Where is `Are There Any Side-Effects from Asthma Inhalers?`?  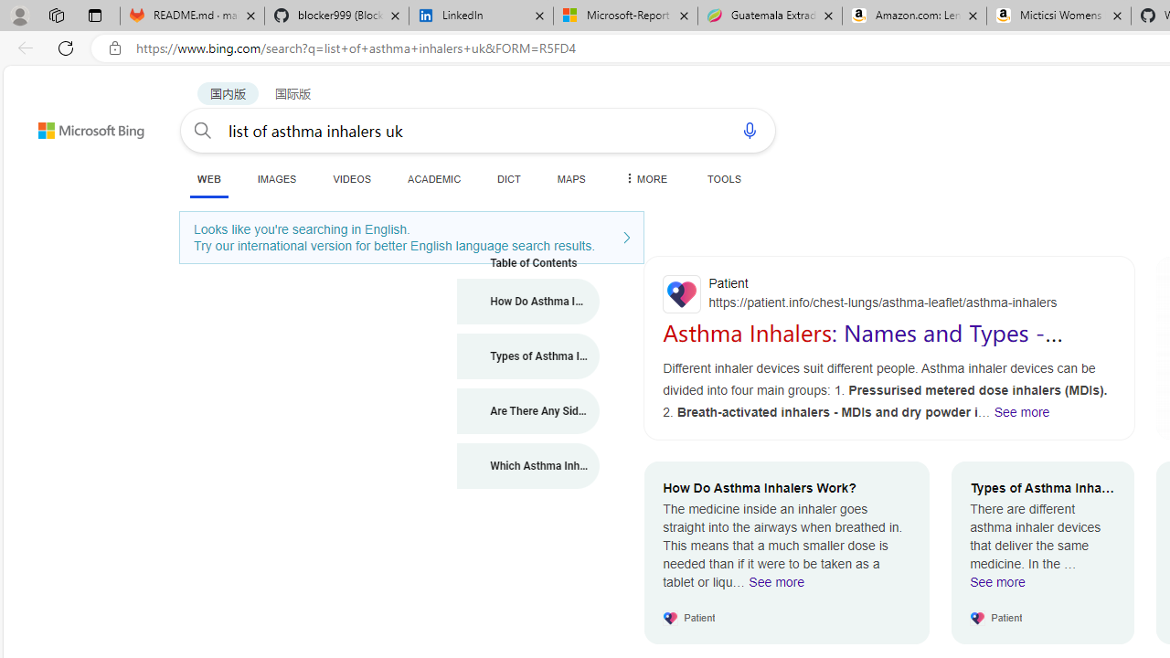
Are There Any Side-Effects from Asthma Inhalers? is located at coordinates (528, 411).